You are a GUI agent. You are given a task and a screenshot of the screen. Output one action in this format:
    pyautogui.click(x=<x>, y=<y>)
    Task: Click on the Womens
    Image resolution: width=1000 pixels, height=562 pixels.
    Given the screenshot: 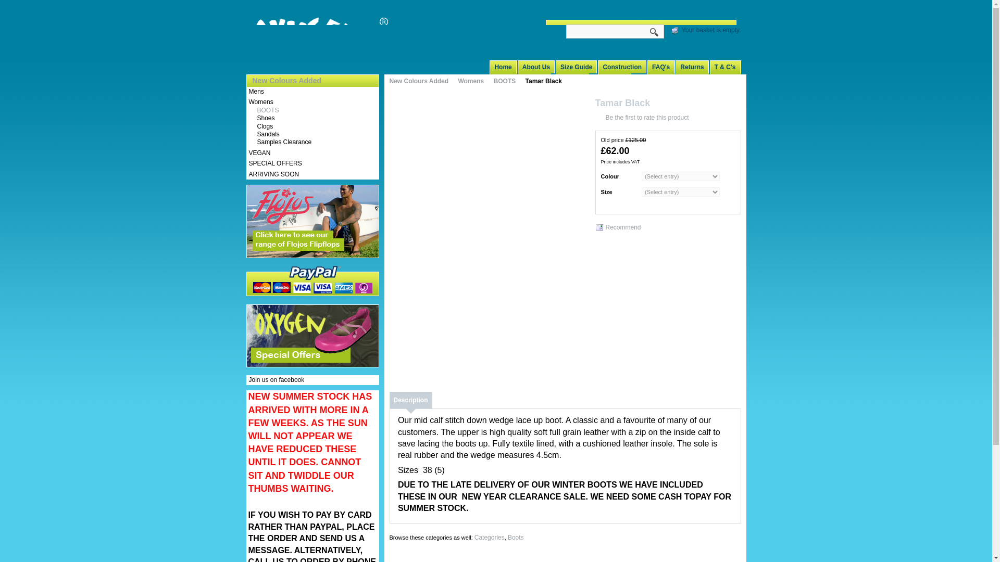 What is the action you would take?
    pyautogui.click(x=475, y=81)
    